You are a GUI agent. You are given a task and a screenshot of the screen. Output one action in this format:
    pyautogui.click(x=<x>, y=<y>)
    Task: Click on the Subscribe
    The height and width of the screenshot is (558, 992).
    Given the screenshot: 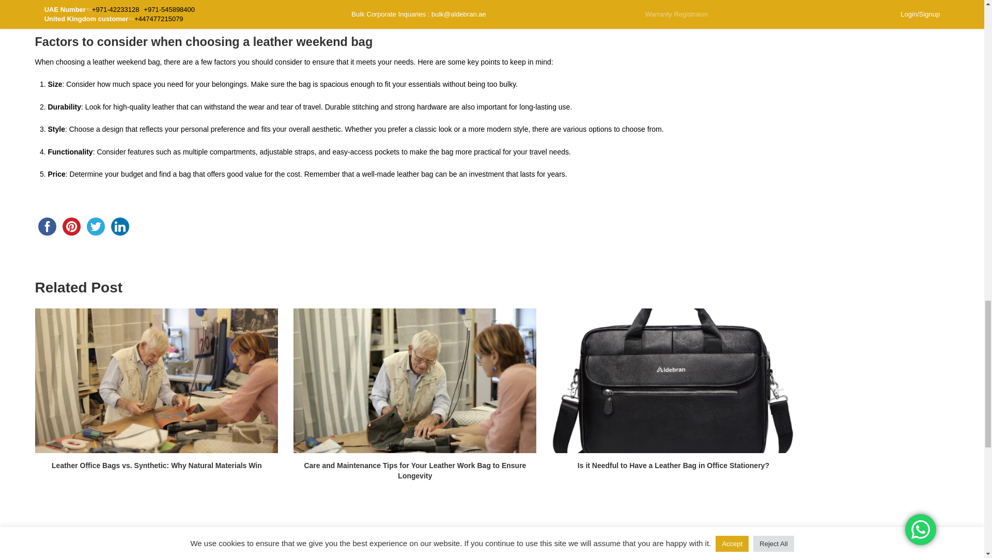 What is the action you would take?
    pyautogui.click(x=873, y=556)
    